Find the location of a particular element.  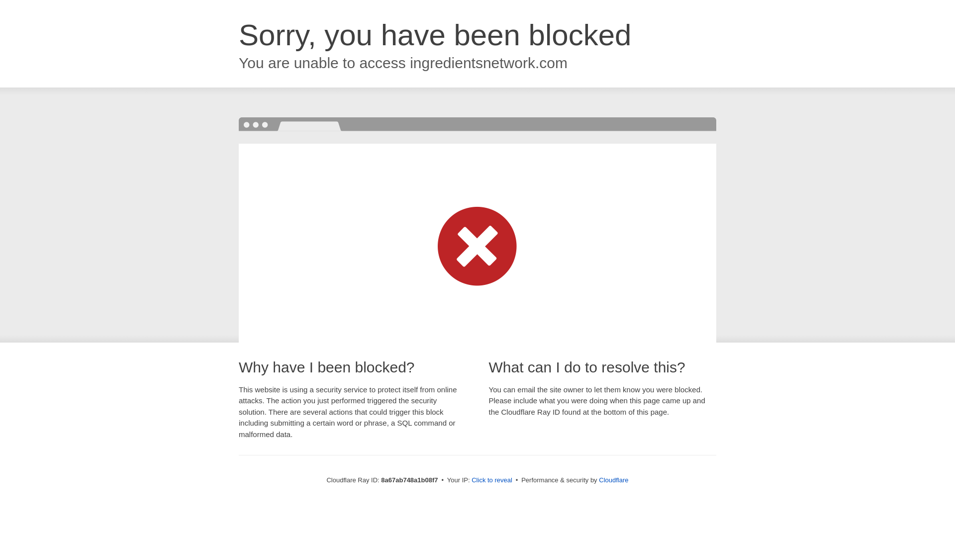

Click to reveal is located at coordinates (491, 480).